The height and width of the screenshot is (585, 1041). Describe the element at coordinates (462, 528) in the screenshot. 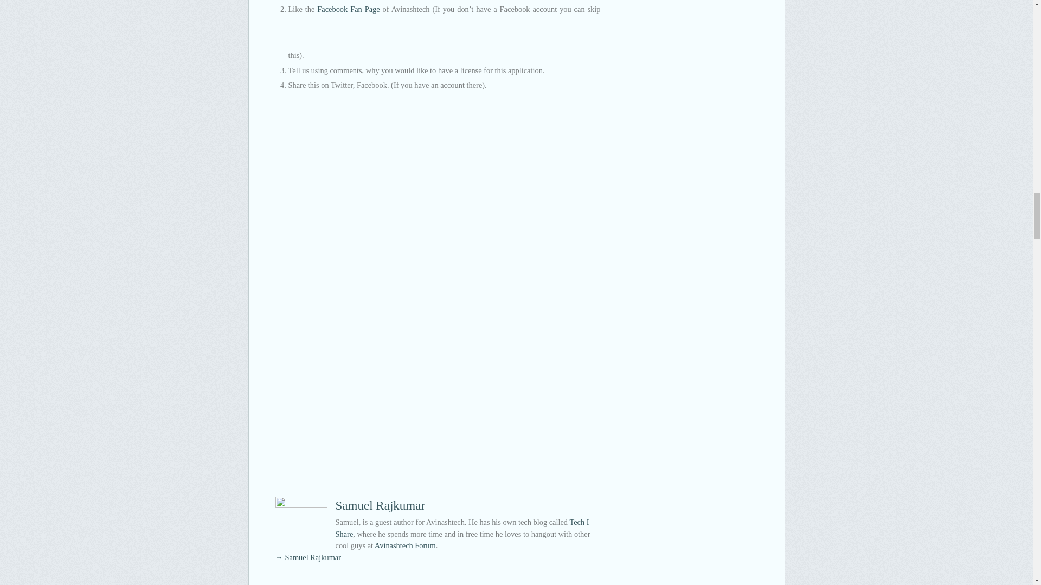

I see `Tech I Share` at that location.